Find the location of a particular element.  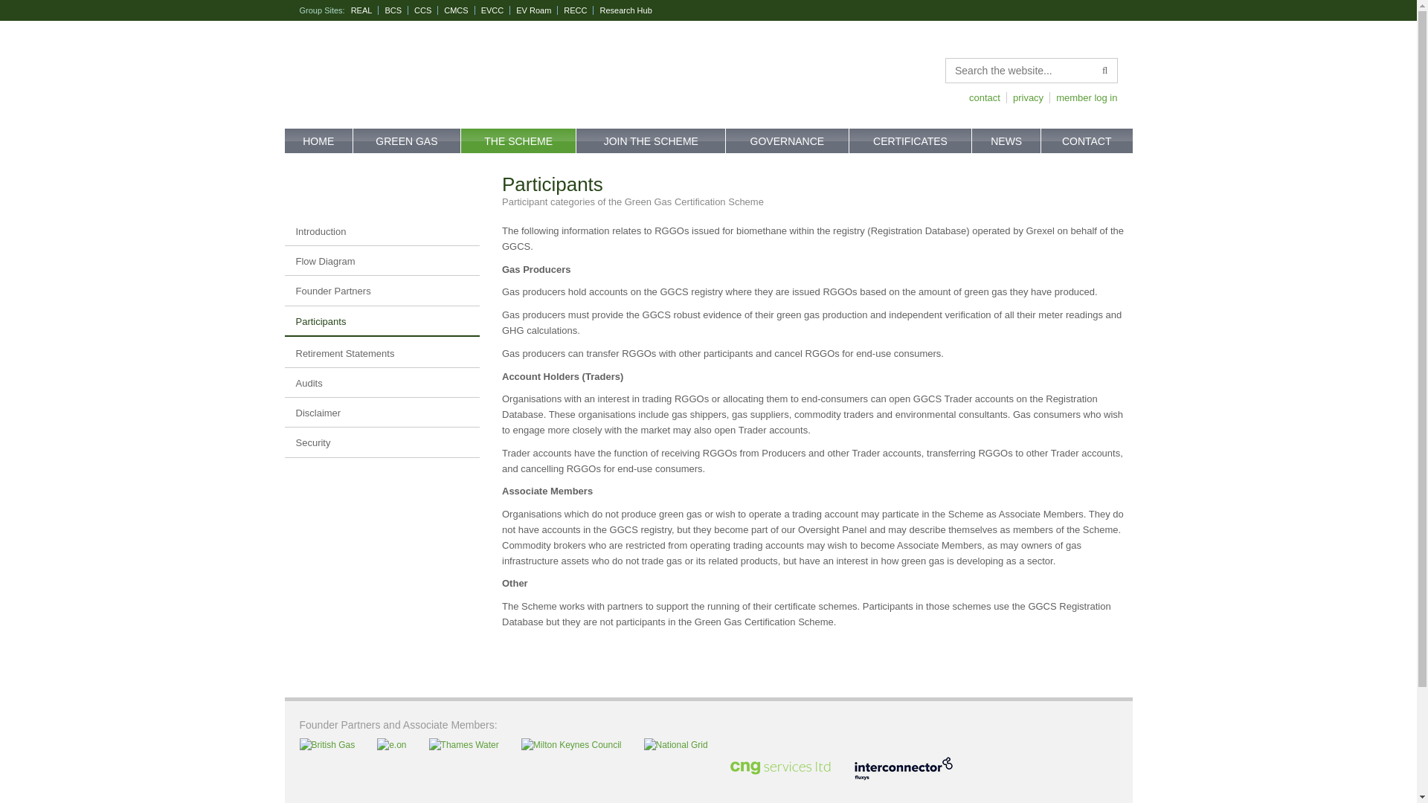

member log in is located at coordinates (1083, 98).